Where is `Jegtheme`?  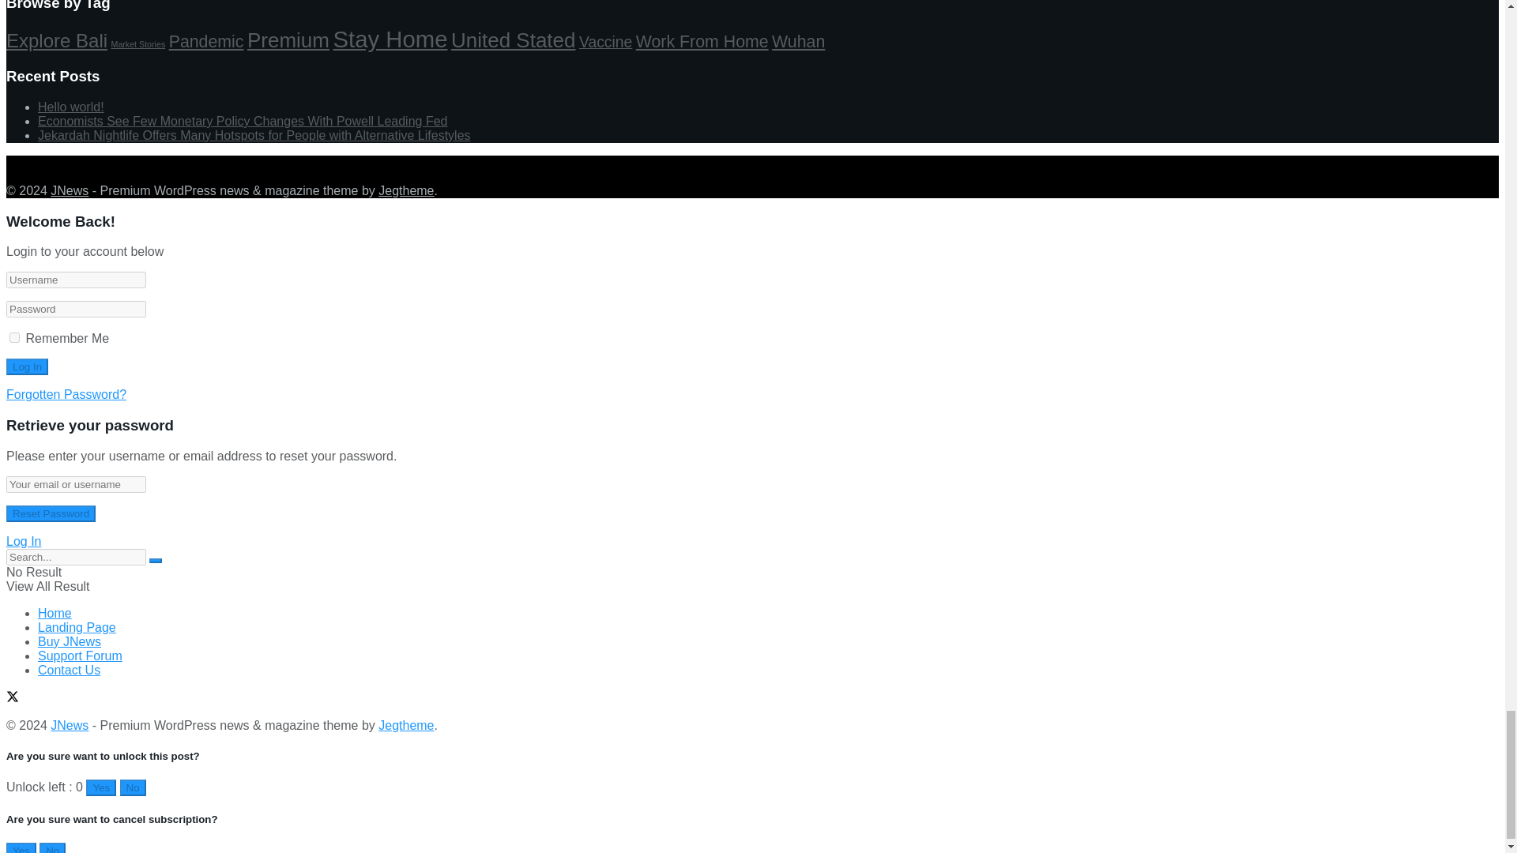
Jegtheme is located at coordinates (406, 725).